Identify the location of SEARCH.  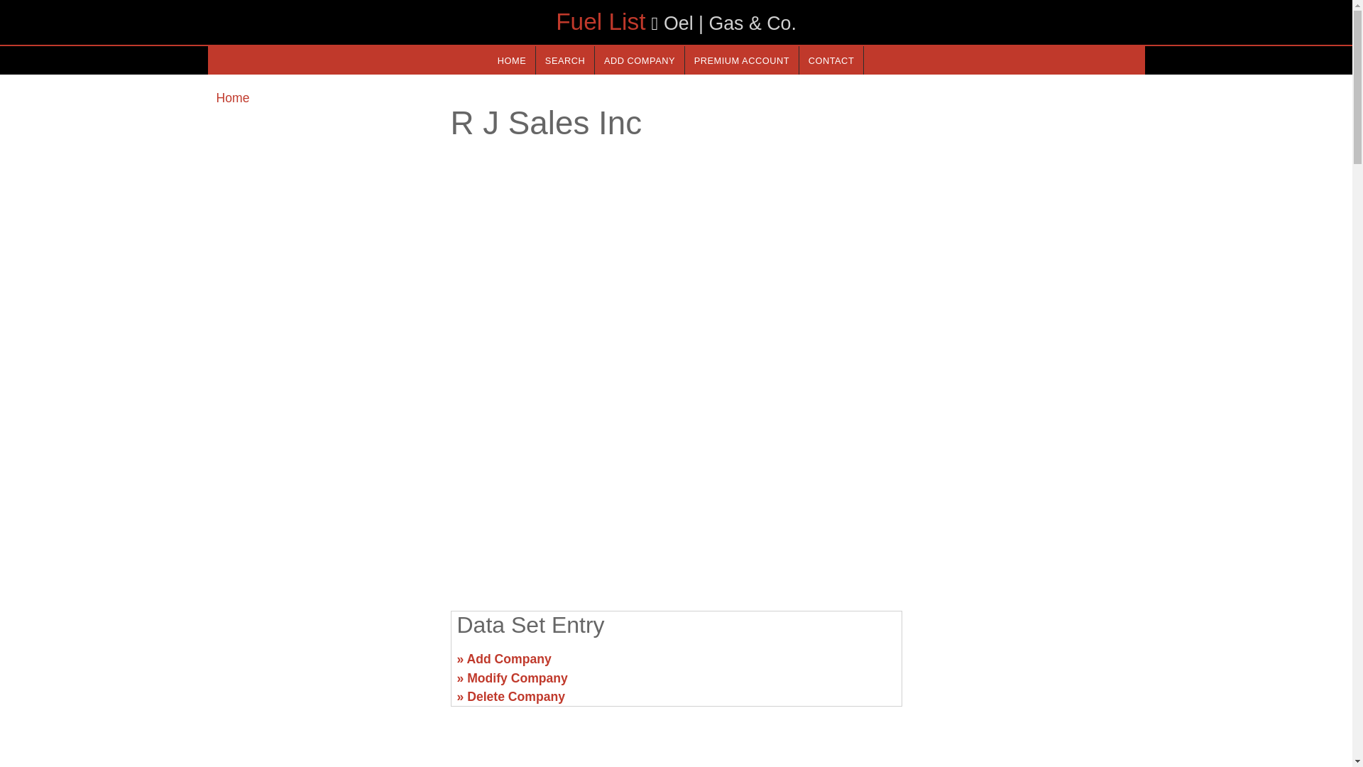
(565, 60).